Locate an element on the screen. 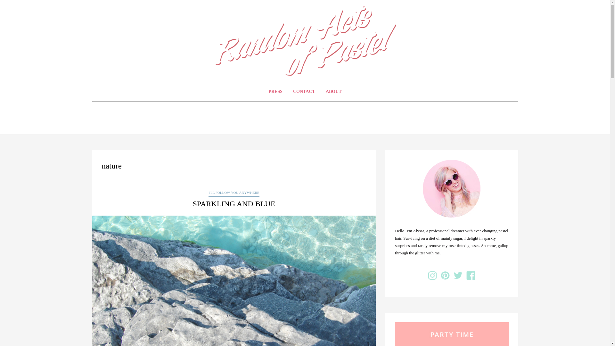  ABOUT is located at coordinates (334, 91).